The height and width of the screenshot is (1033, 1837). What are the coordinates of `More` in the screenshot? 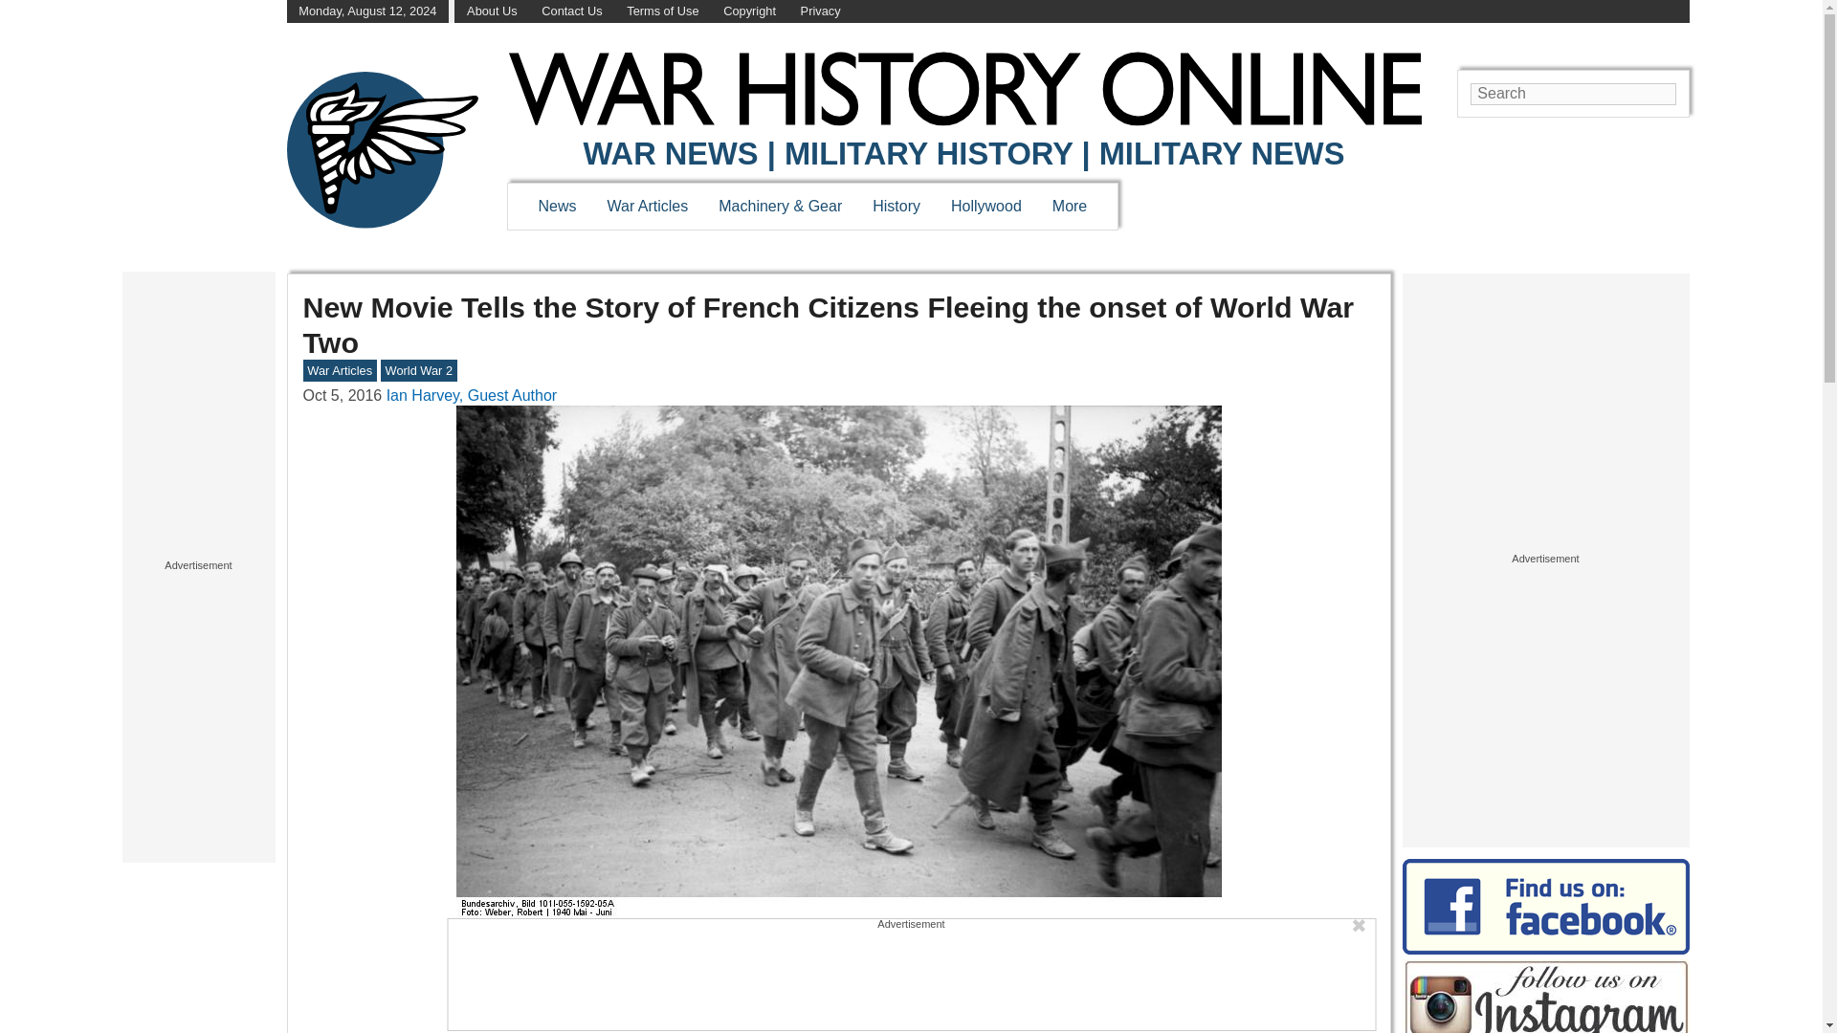 It's located at (1070, 206).